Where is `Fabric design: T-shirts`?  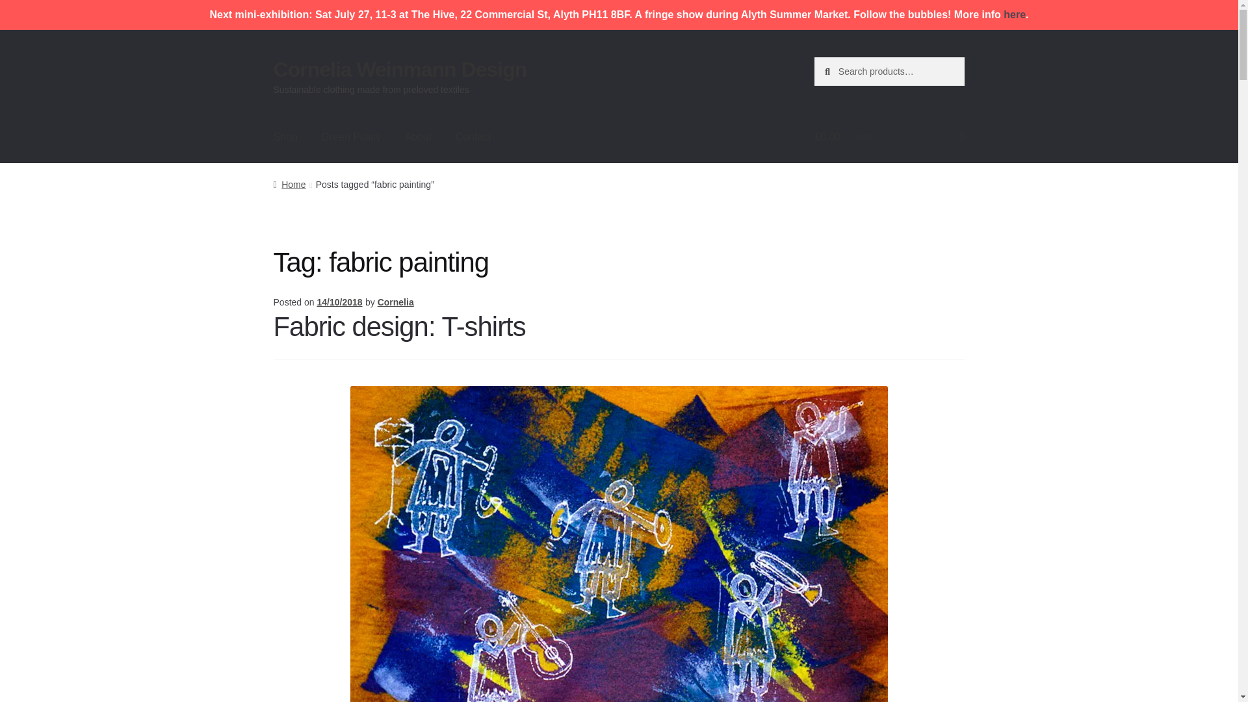
Fabric design: T-shirts is located at coordinates (399, 326).